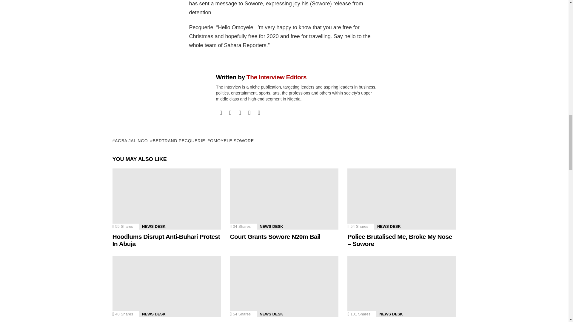 The width and height of the screenshot is (573, 322). Describe the element at coordinates (259, 113) in the screenshot. I see `youtube` at that location.